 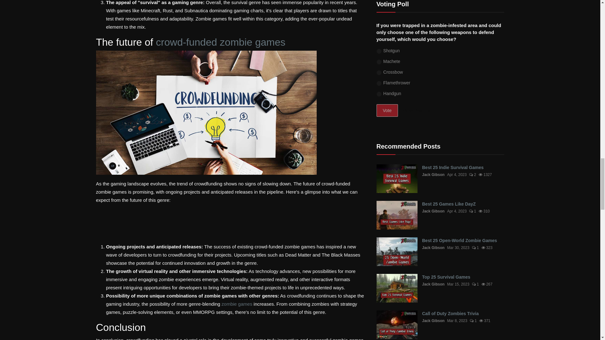 What do you see at coordinates (221, 42) in the screenshot?
I see `Zombie games on Kickstarter right now.` at bounding box center [221, 42].